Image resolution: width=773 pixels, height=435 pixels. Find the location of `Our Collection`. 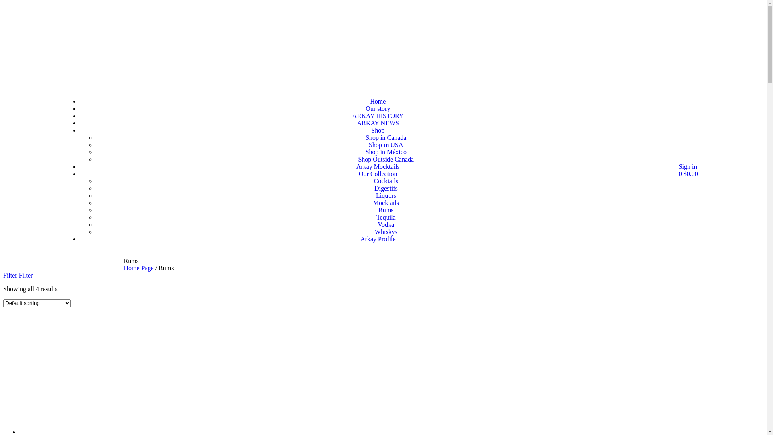

Our Collection is located at coordinates (378, 174).